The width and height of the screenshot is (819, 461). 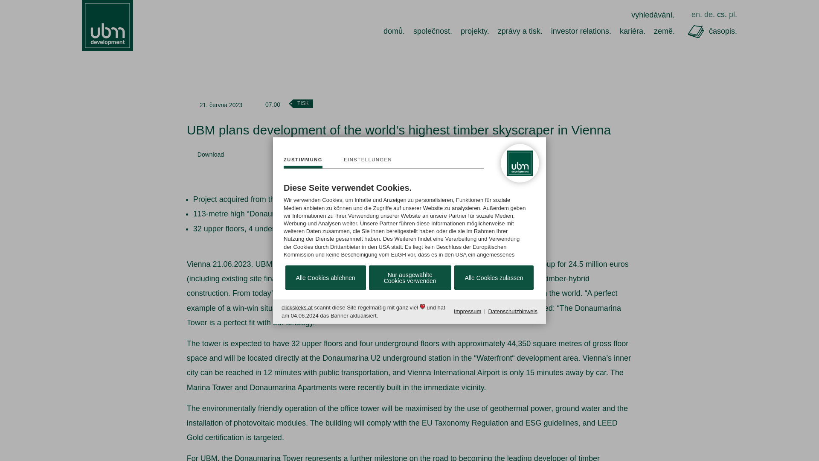 I want to click on projekty., so click(x=474, y=31).